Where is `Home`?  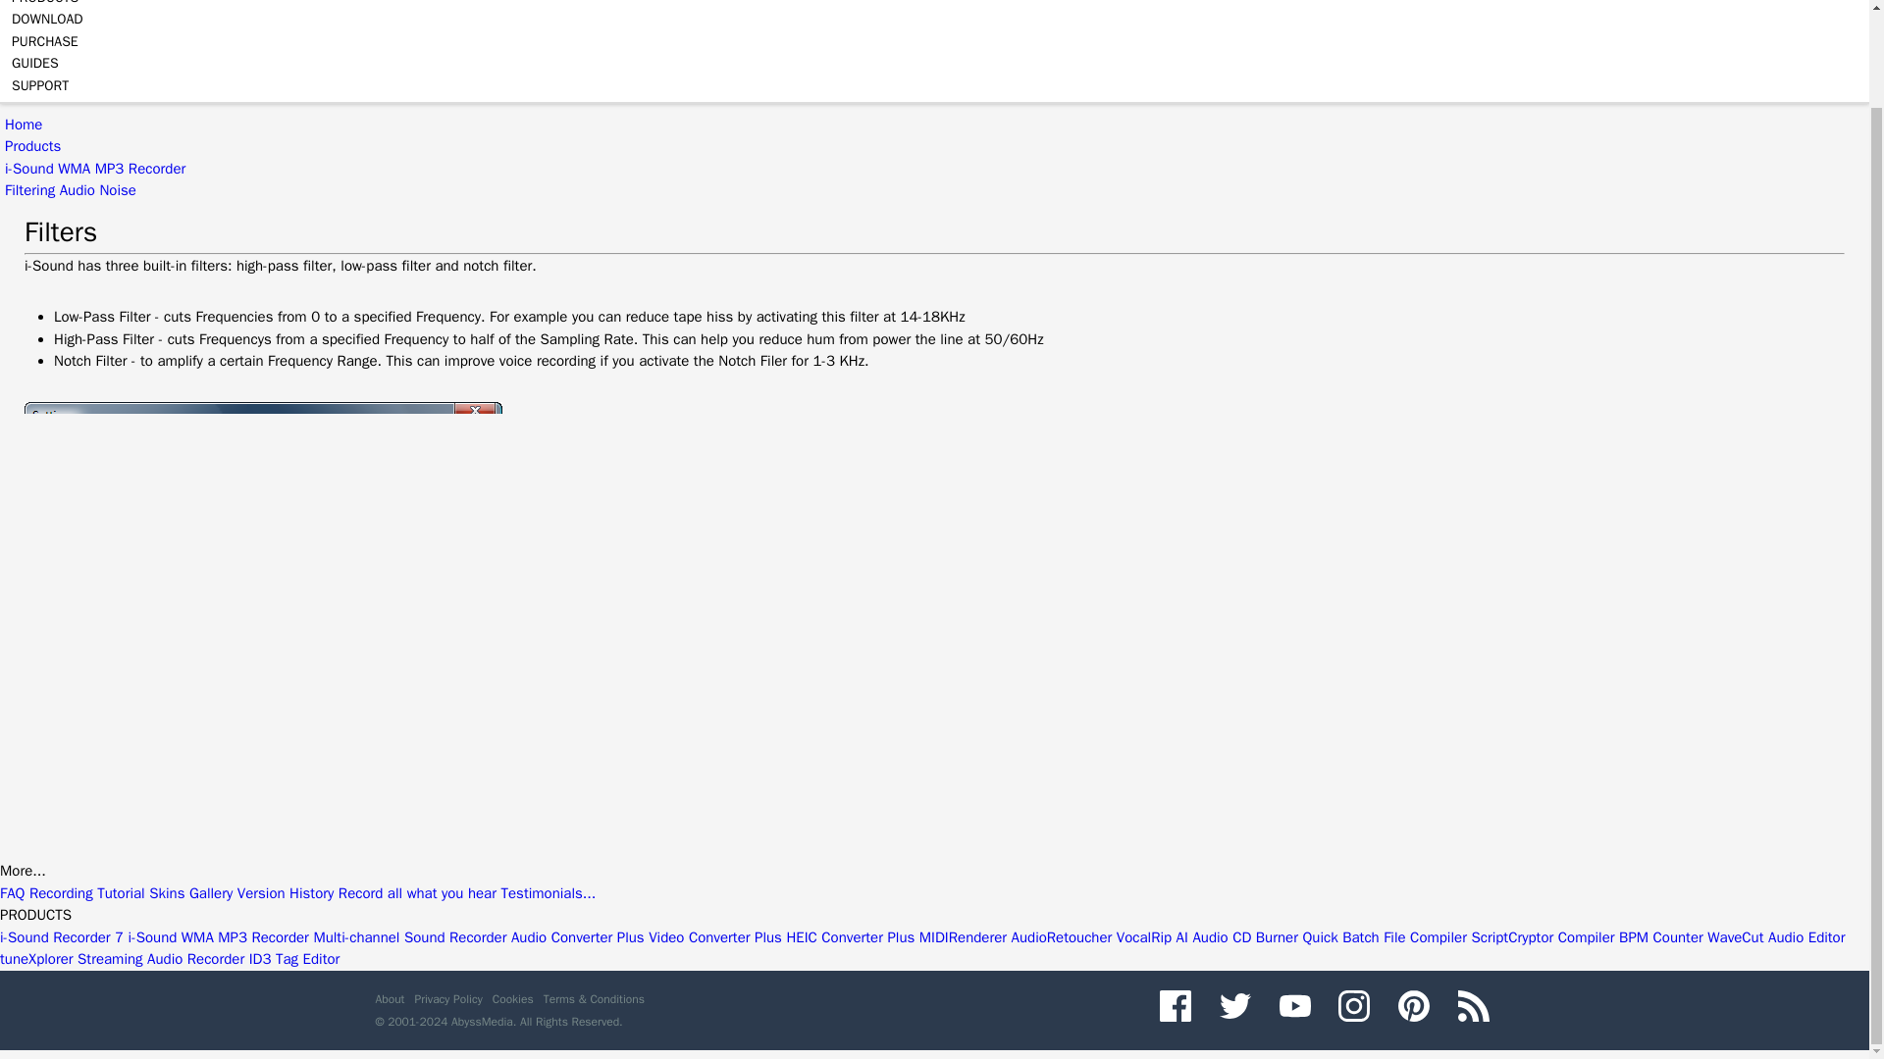 Home is located at coordinates (24, 124).